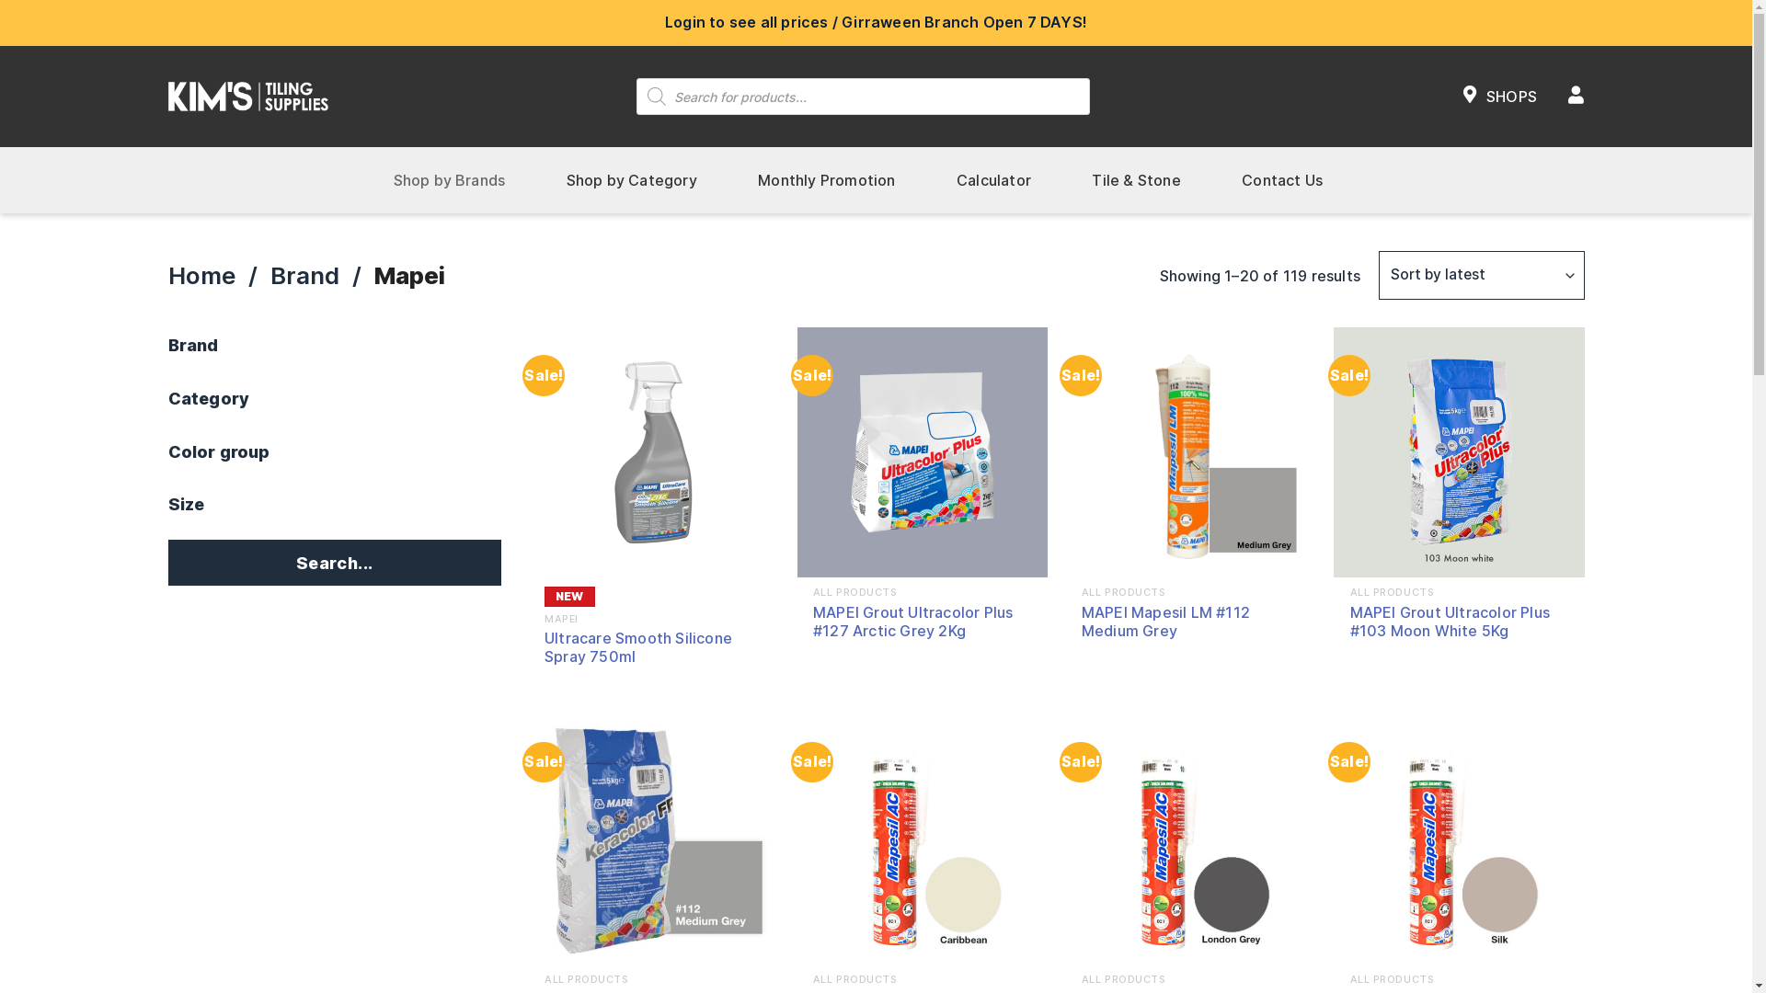  What do you see at coordinates (335, 407) in the screenshot?
I see `Category` at bounding box center [335, 407].